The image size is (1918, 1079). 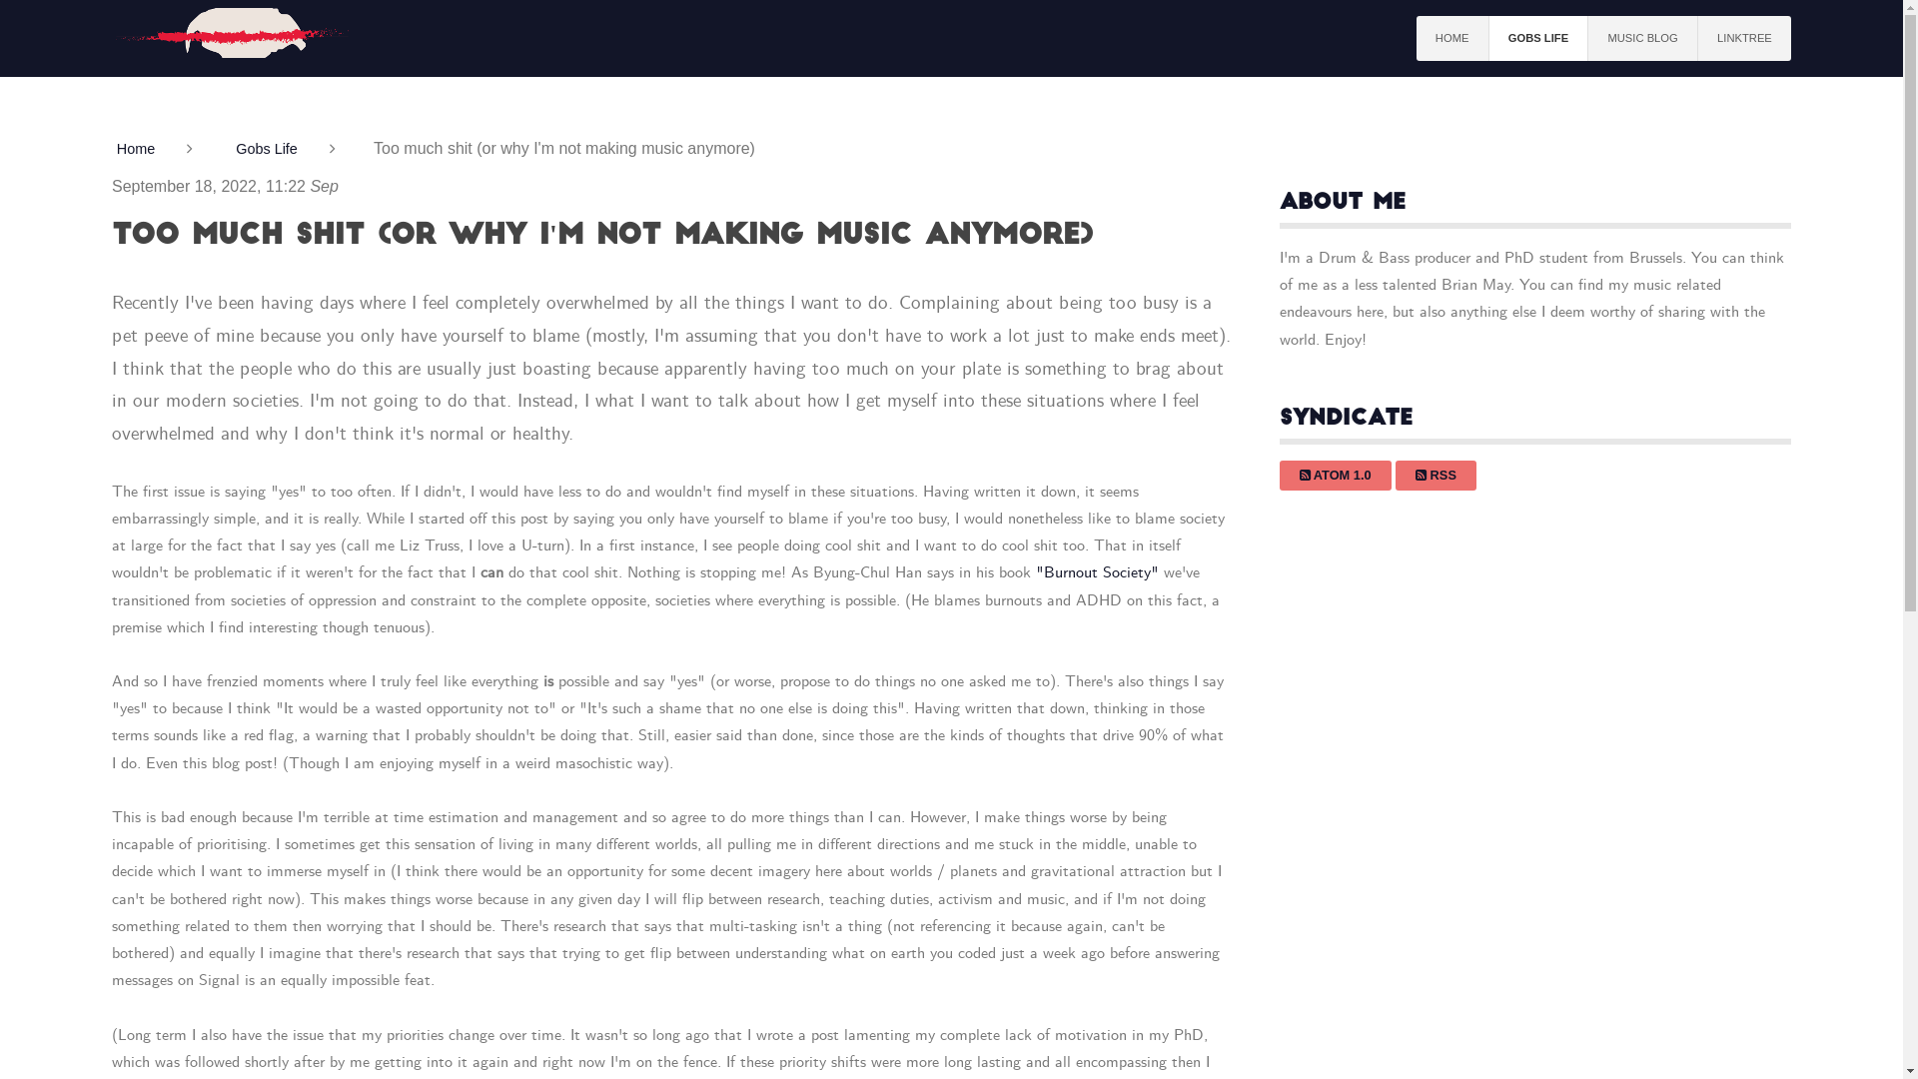 I want to click on RSS, so click(x=1437, y=476).